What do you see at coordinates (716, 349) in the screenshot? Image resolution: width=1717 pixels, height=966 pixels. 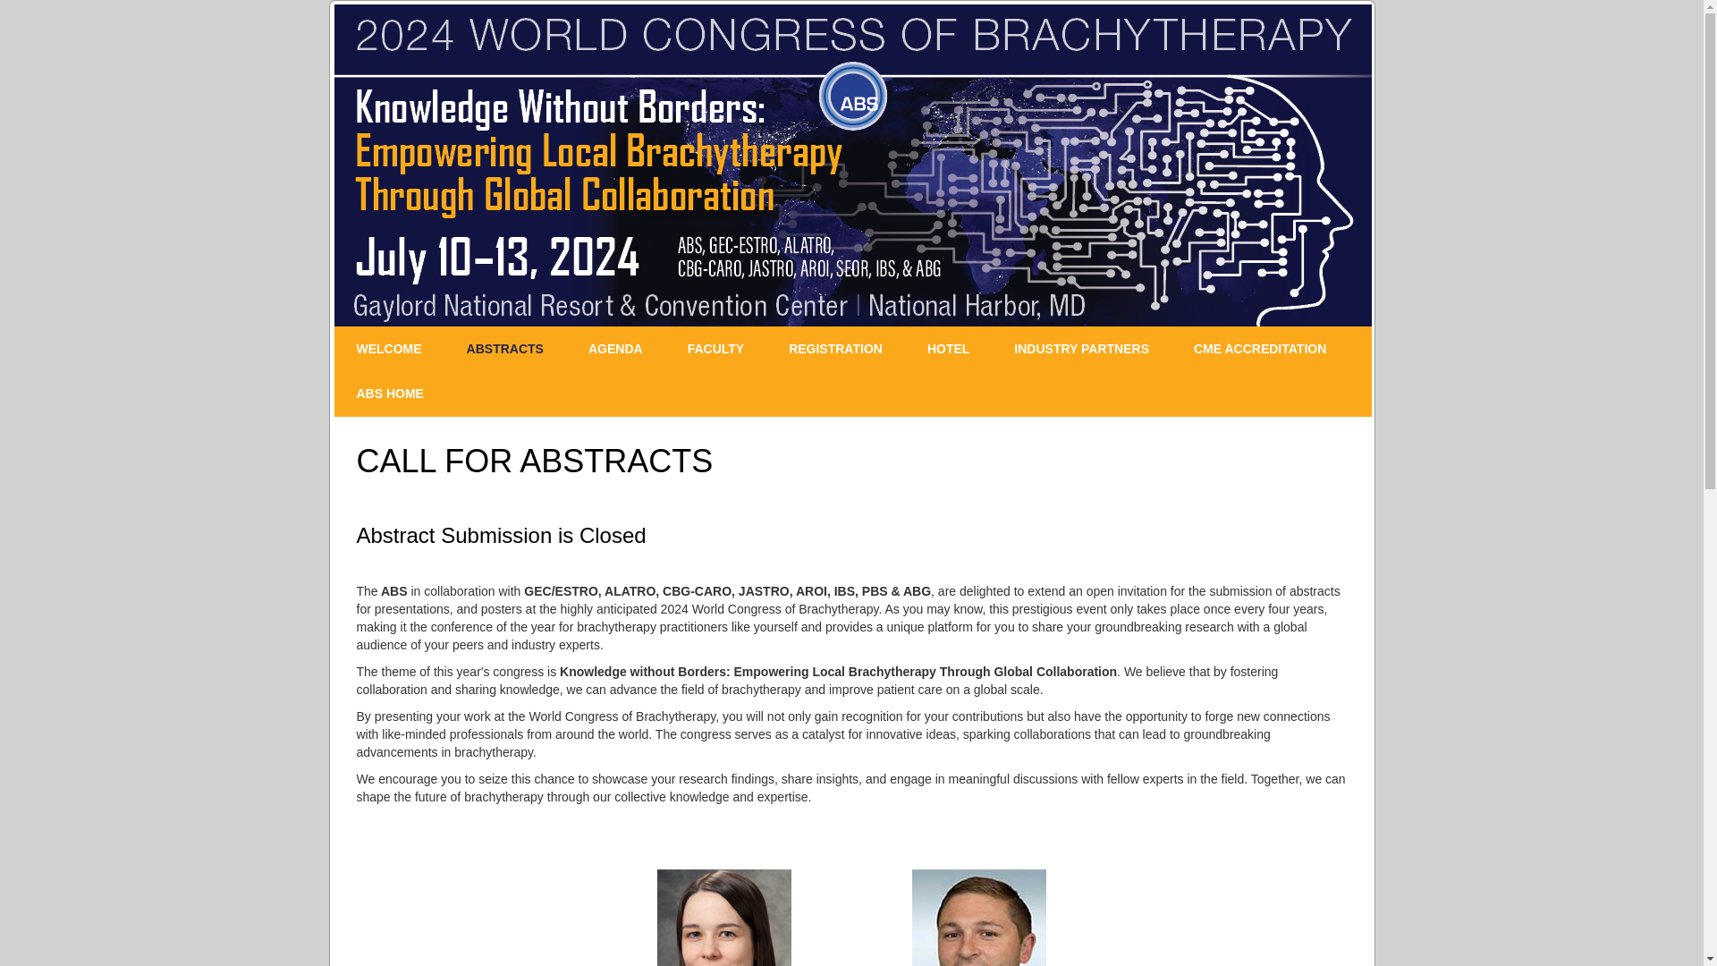 I see `FACULTY` at bounding box center [716, 349].